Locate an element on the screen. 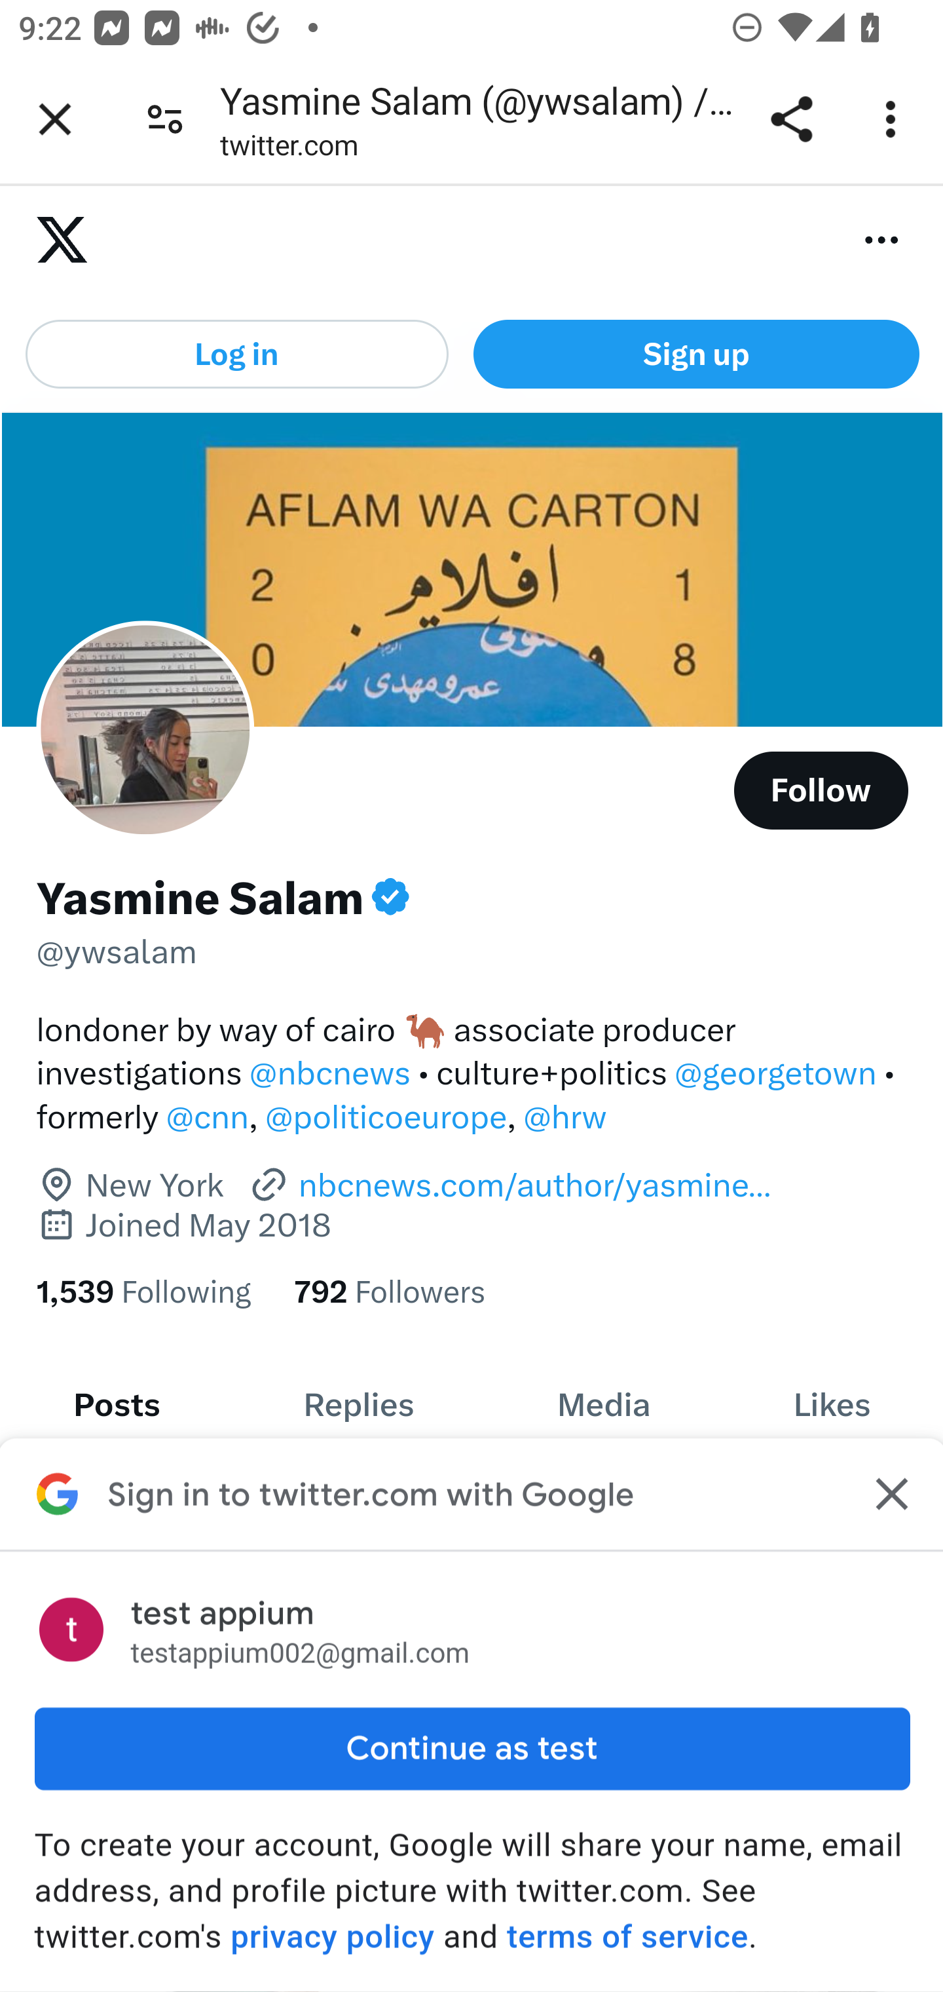 The height and width of the screenshot is (1992, 943). privacy policy is located at coordinates (332, 1936).